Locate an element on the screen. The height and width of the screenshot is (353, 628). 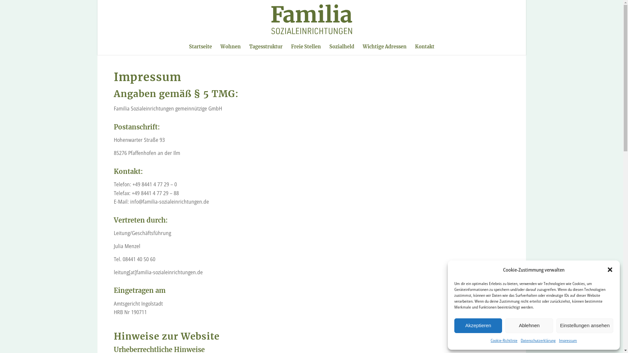
Ablehnen is located at coordinates (529, 326).